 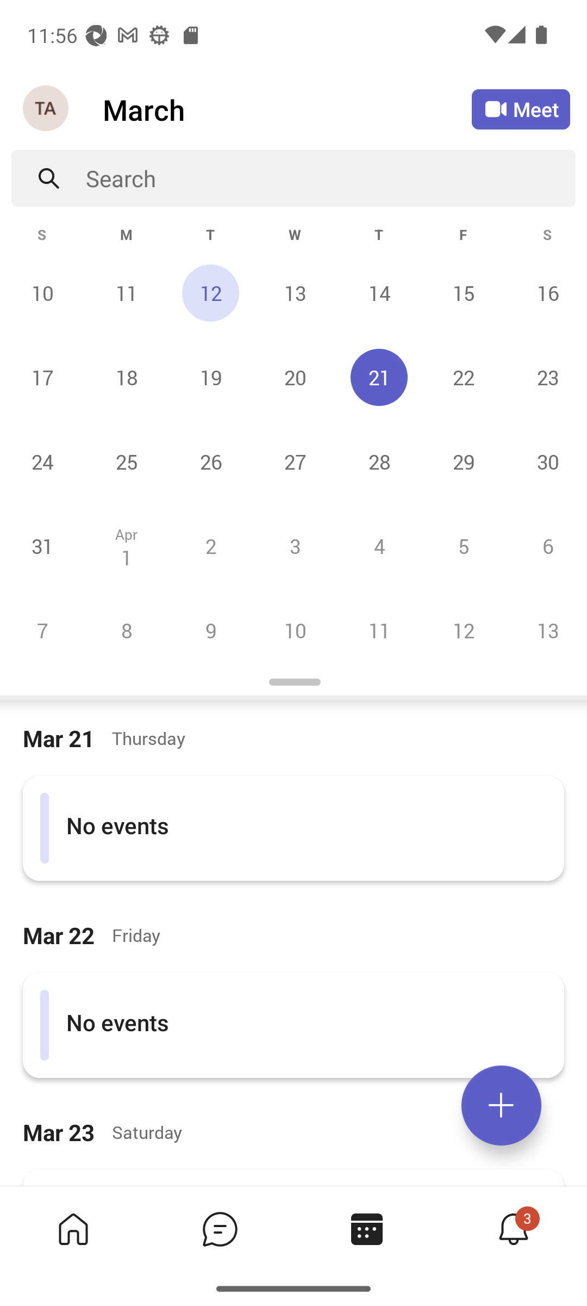 I want to click on Sunday, April 7 7, so click(x=42, y=630).